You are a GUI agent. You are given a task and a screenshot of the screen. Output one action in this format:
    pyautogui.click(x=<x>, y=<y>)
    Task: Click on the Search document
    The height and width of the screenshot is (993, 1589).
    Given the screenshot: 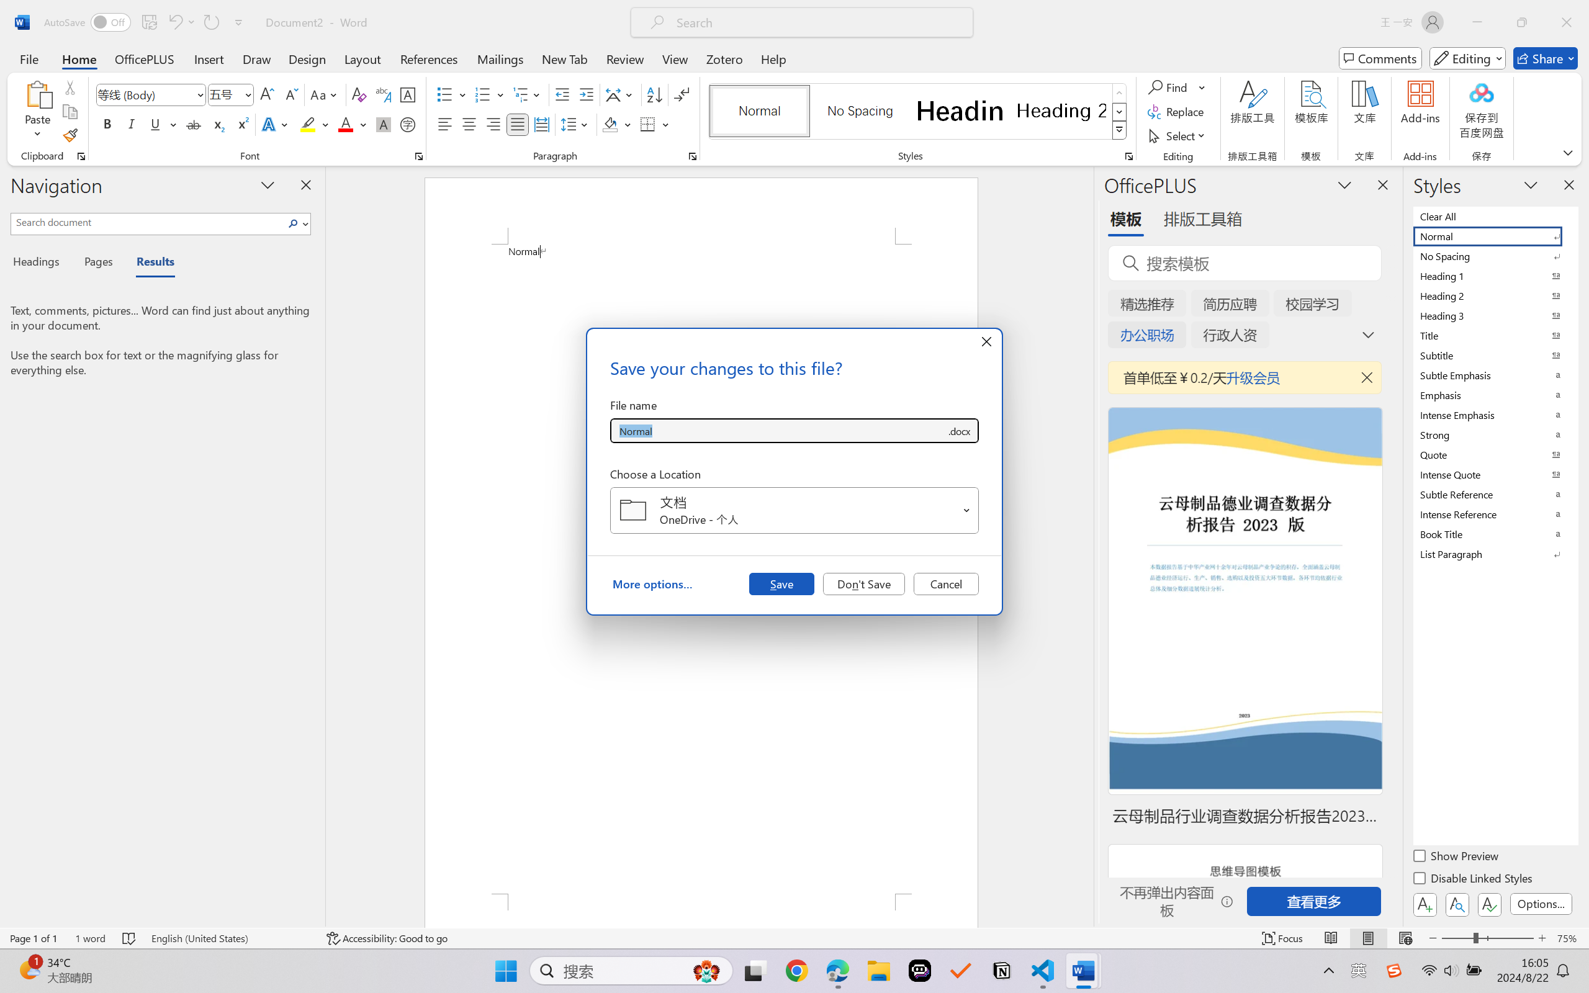 What is the action you would take?
    pyautogui.click(x=148, y=222)
    